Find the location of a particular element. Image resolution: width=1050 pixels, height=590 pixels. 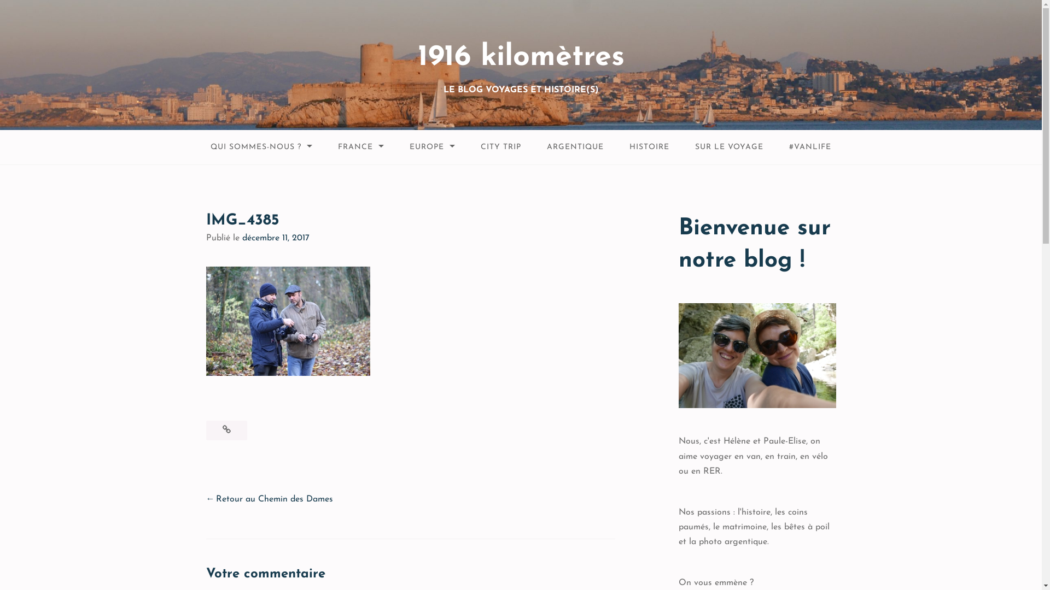

Rechercher is located at coordinates (32, 10).